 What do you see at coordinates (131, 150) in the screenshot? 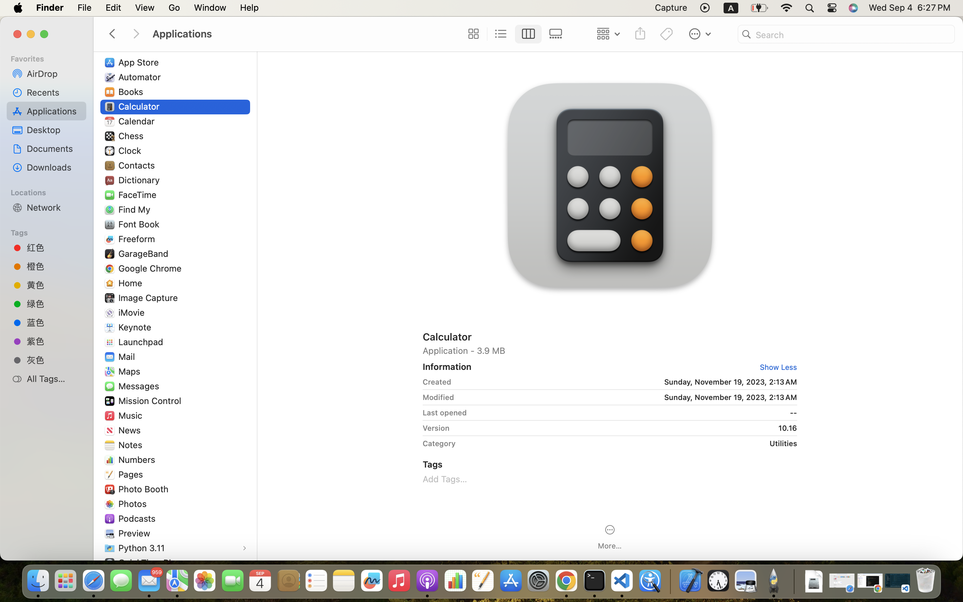
I see `Clock` at bounding box center [131, 150].